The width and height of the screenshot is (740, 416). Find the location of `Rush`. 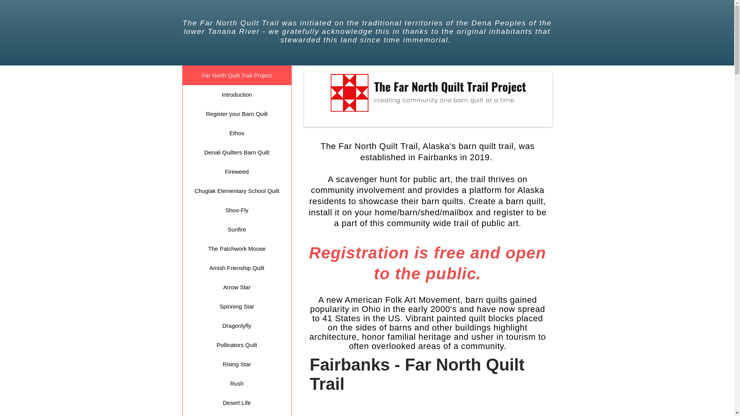

Rush is located at coordinates (237, 383).